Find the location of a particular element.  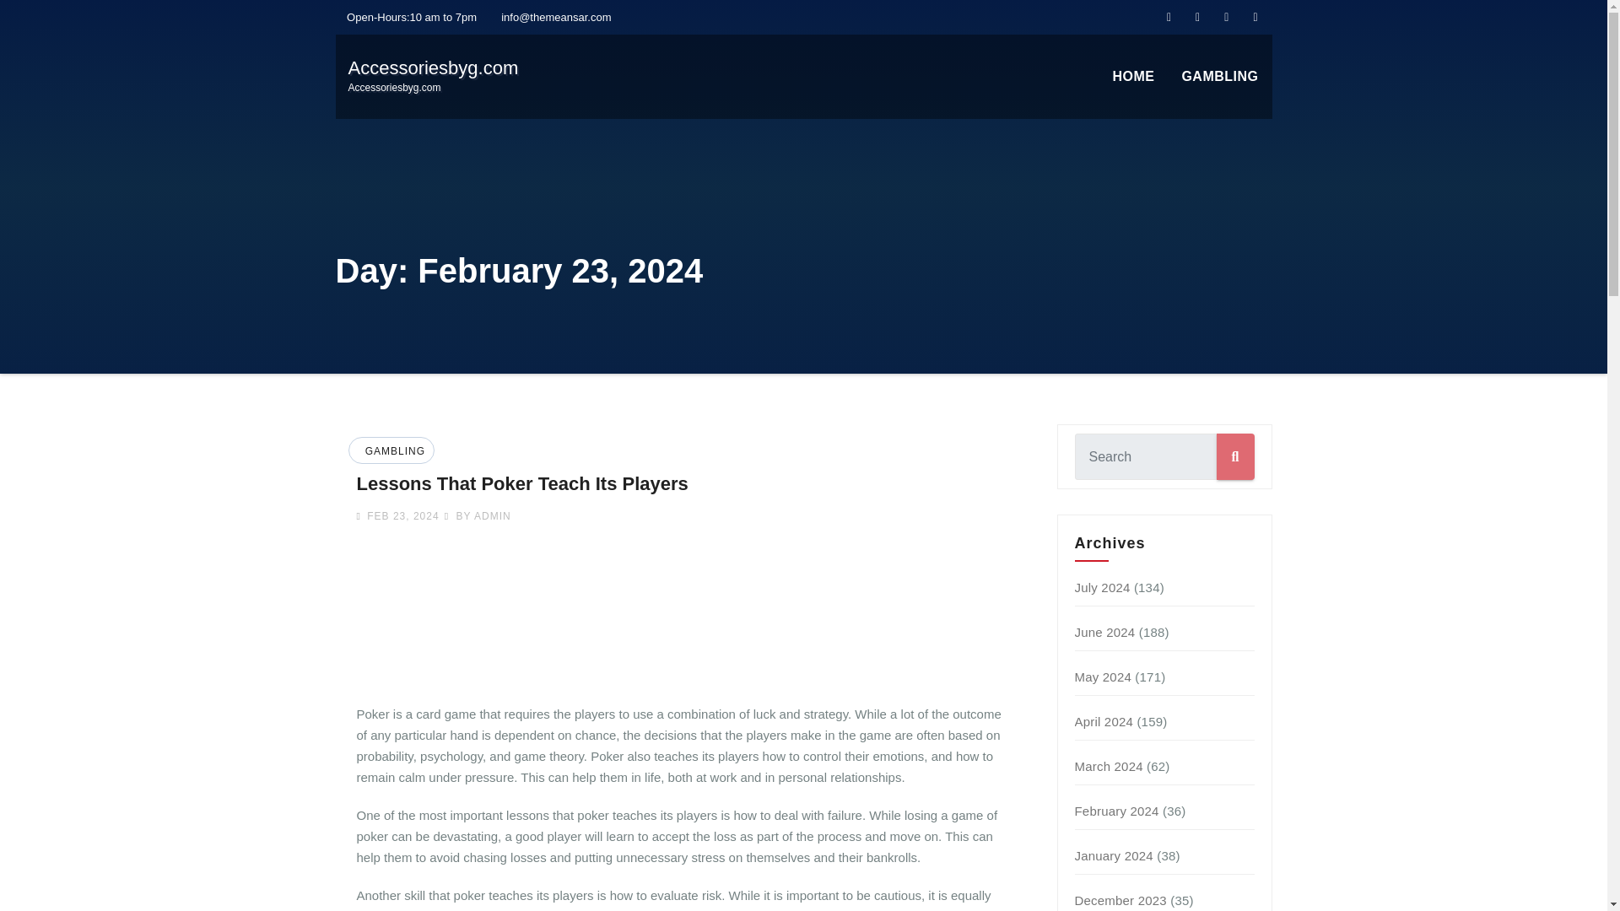

April 2024 is located at coordinates (1103, 677).